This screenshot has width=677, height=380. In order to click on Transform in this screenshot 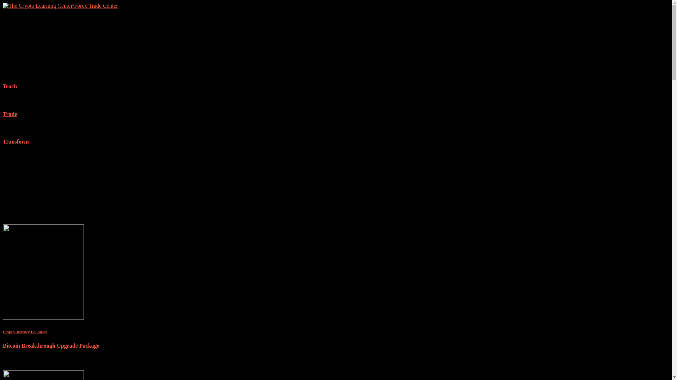, I will do `click(336, 142)`.